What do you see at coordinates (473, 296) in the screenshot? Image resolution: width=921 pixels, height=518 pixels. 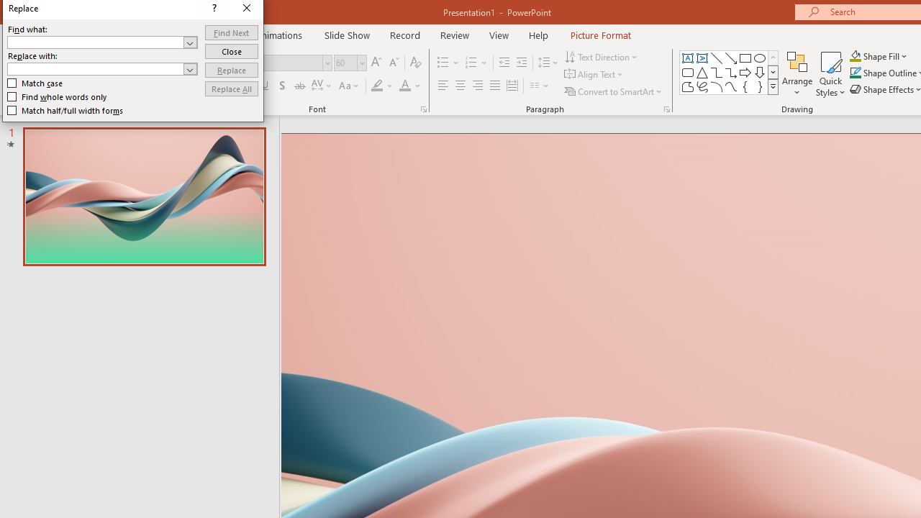 I see `Find what` at bounding box center [473, 296].